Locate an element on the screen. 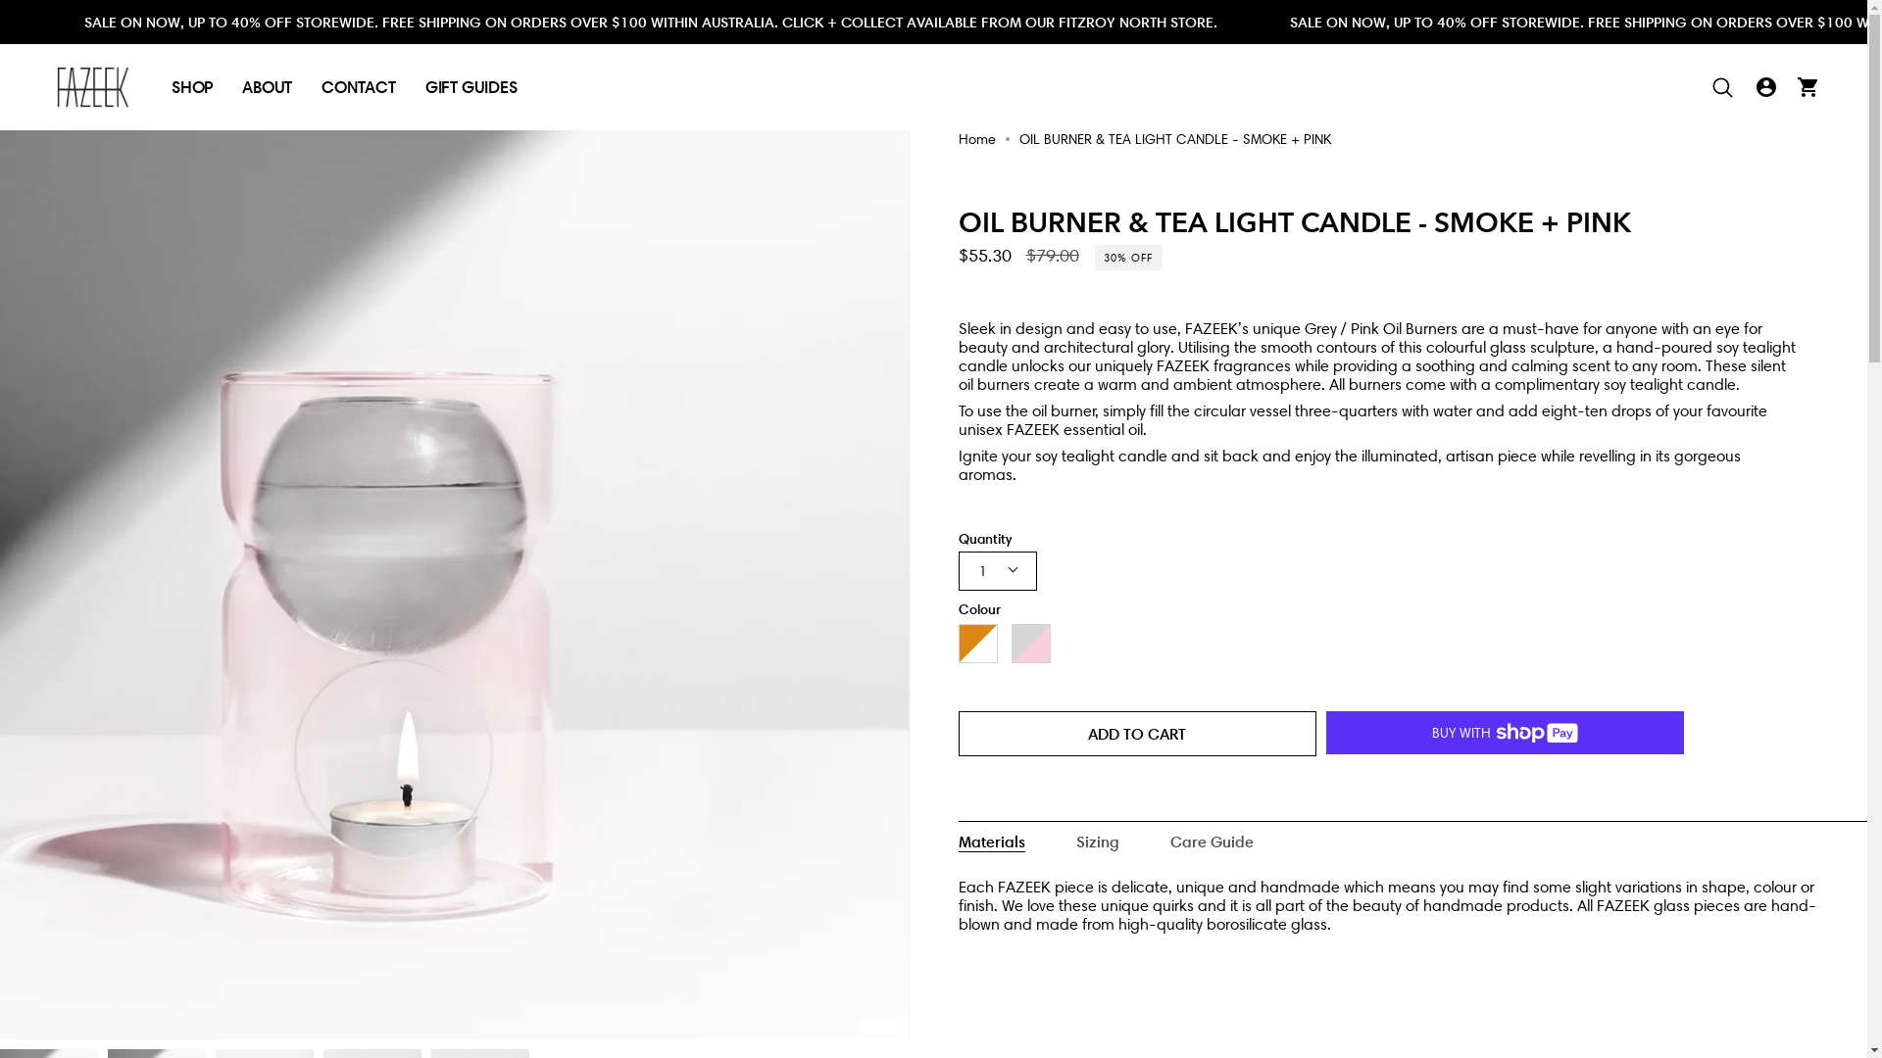 This screenshot has height=1058, width=1882. Home is located at coordinates (977, 139).